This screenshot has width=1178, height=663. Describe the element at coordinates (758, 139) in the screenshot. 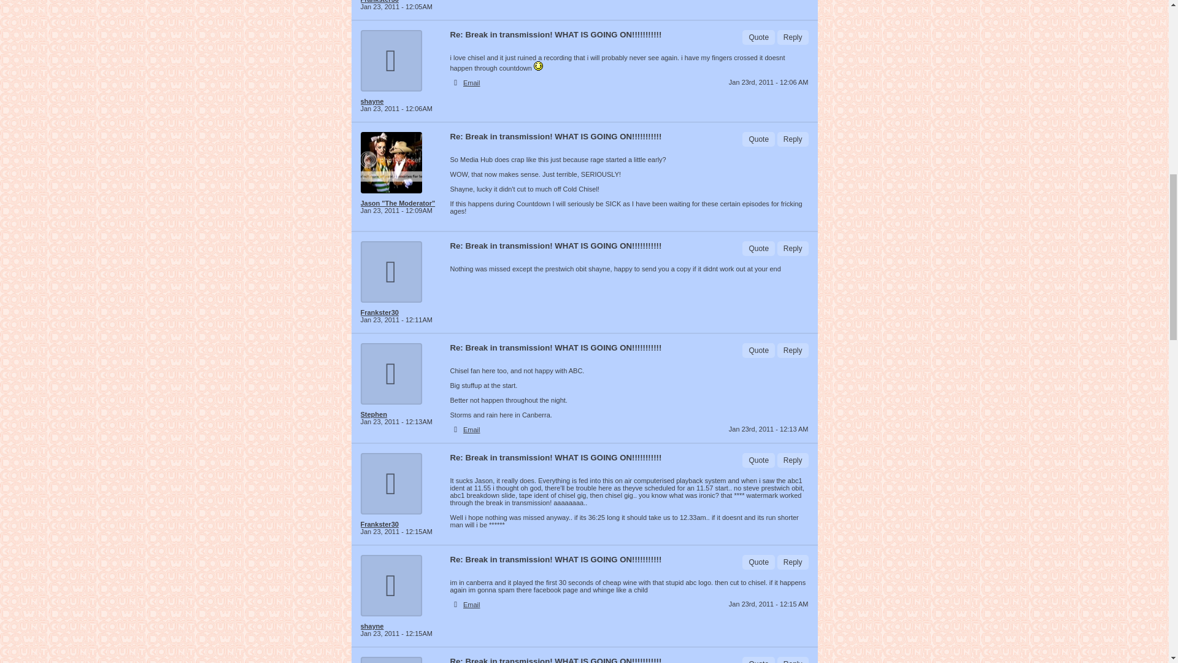

I see `Quote` at that location.